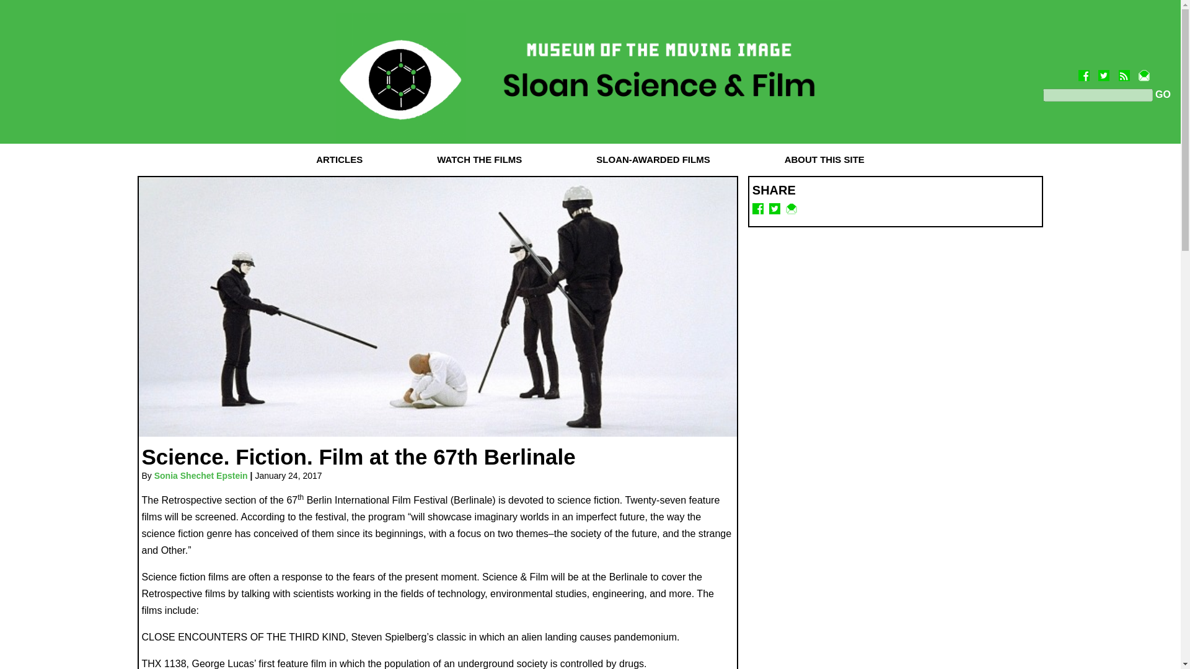  Describe the element at coordinates (1144, 71) in the screenshot. I see `E-newsletter` at that location.